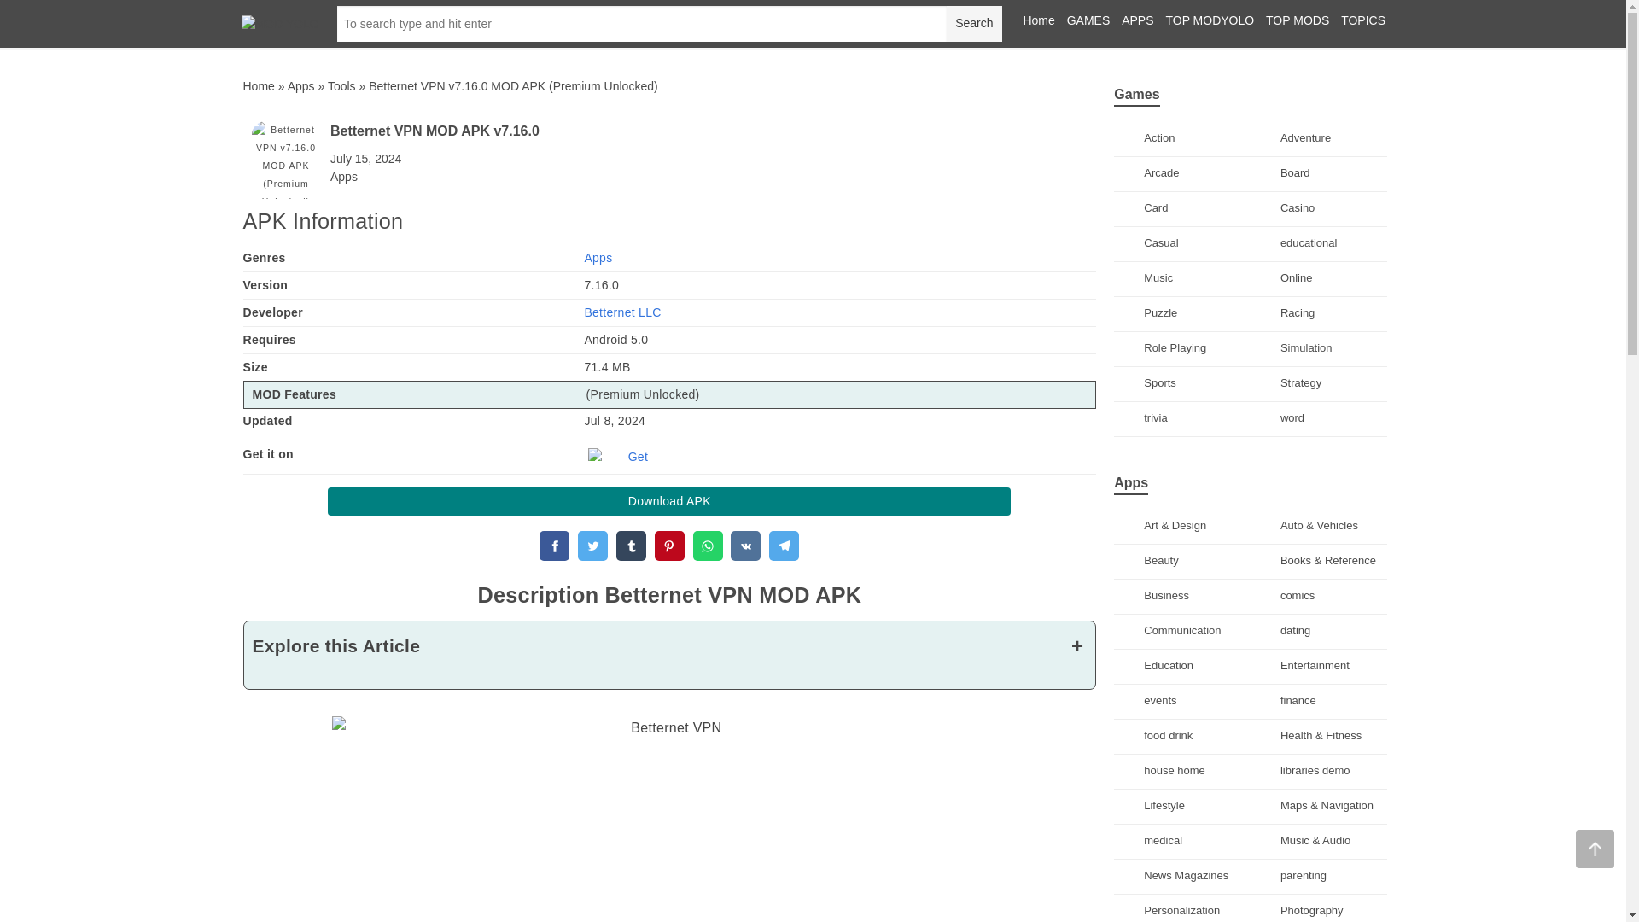  Describe the element at coordinates (630, 546) in the screenshot. I see `Tumblr` at that location.